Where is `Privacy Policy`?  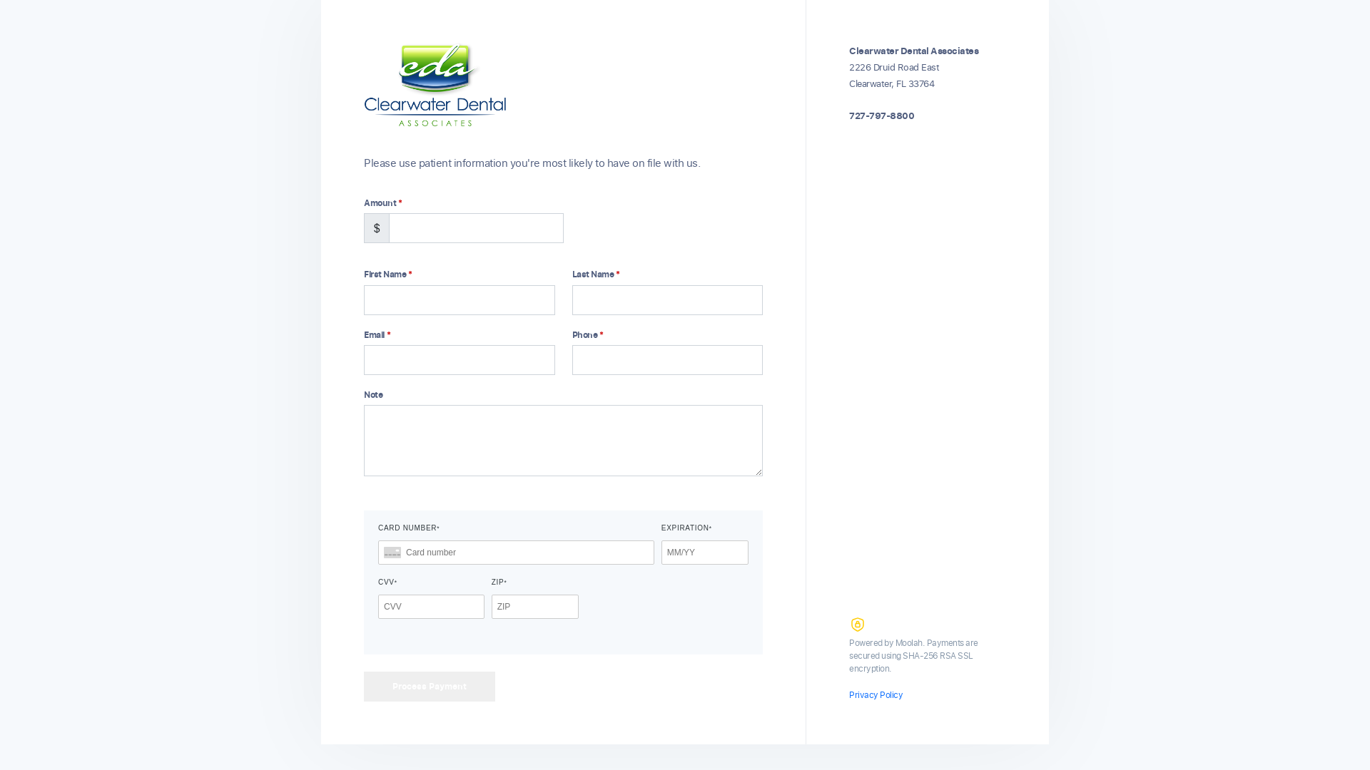
Privacy Policy is located at coordinates (876, 694).